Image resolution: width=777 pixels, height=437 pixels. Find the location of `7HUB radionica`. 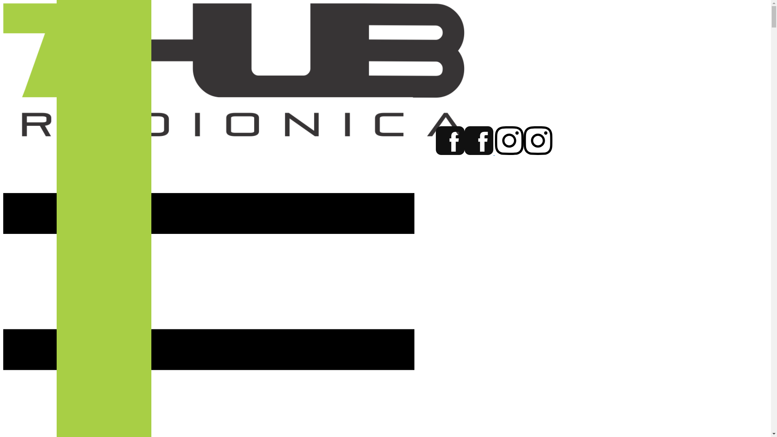

7HUB radionica is located at coordinates (465, 153).